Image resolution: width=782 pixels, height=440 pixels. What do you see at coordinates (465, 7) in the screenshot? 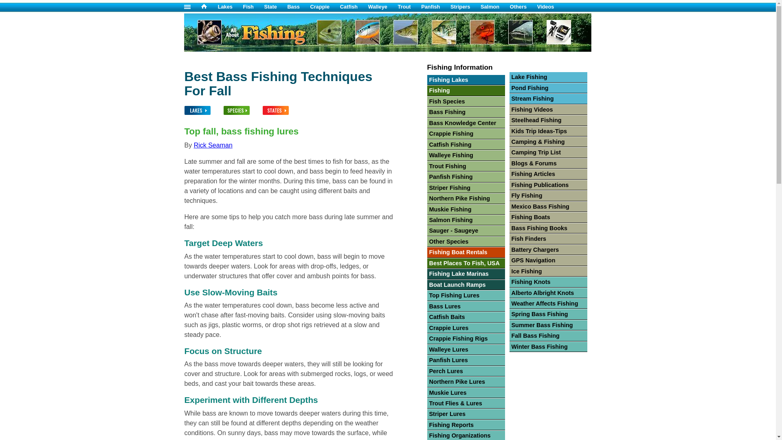
I see `Striper Fishing` at bounding box center [465, 7].